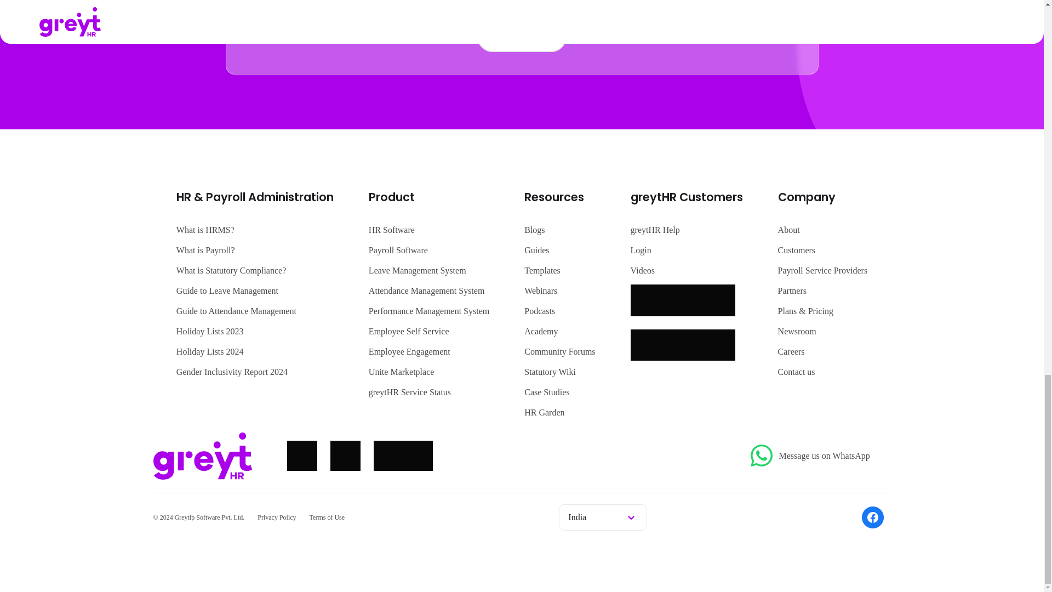  I want to click on Templates, so click(542, 270).